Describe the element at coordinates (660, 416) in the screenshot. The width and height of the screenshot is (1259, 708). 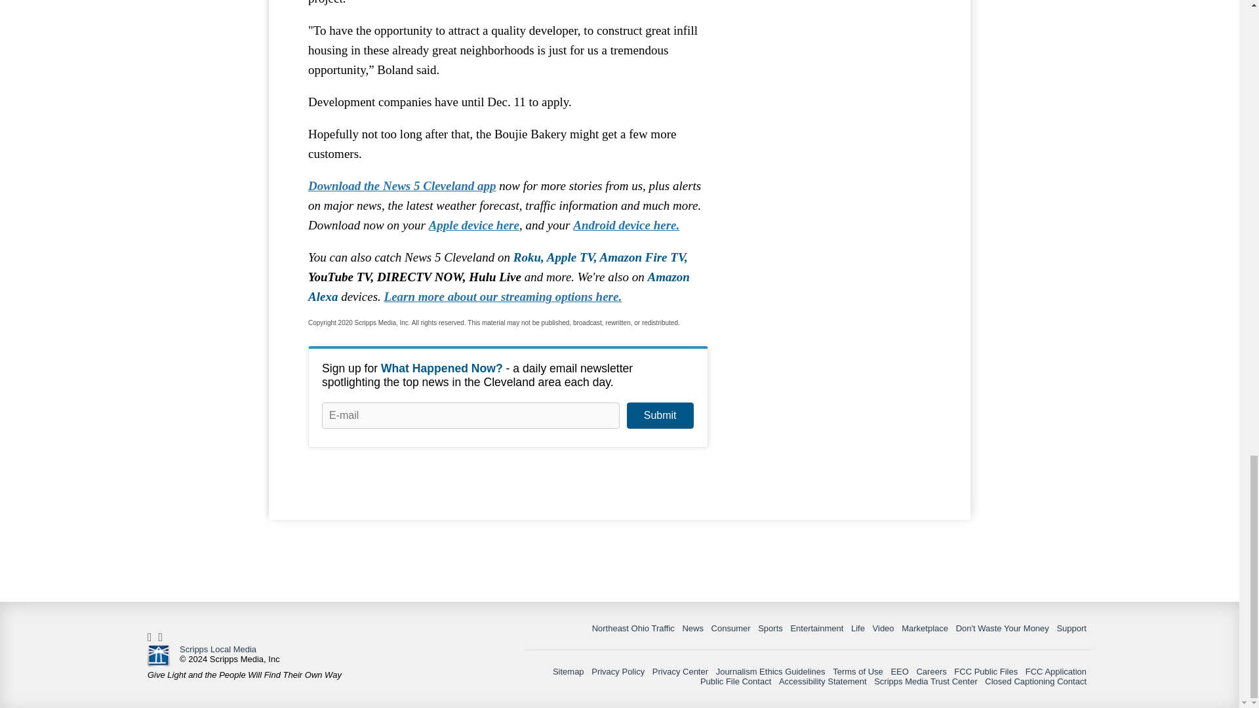
I see `Submit` at that location.